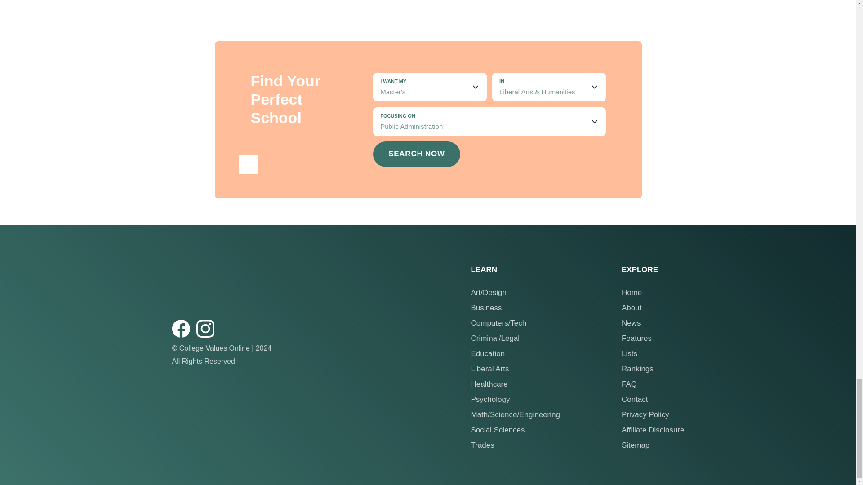 Image resolution: width=863 pixels, height=485 pixels. Describe the element at coordinates (515, 369) in the screenshot. I see `Liberal Arts` at that location.